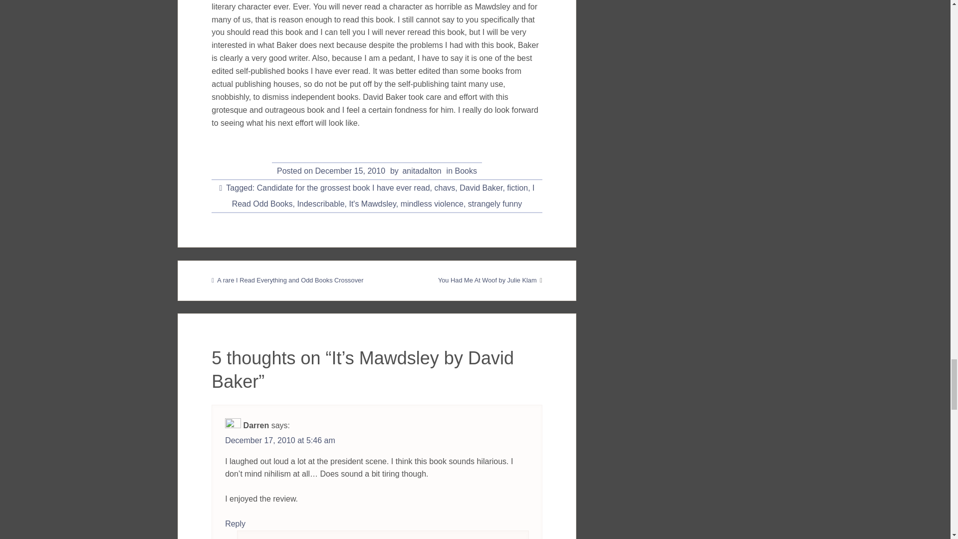 Image resolution: width=958 pixels, height=539 pixels. I want to click on anitadalton, so click(421, 171).